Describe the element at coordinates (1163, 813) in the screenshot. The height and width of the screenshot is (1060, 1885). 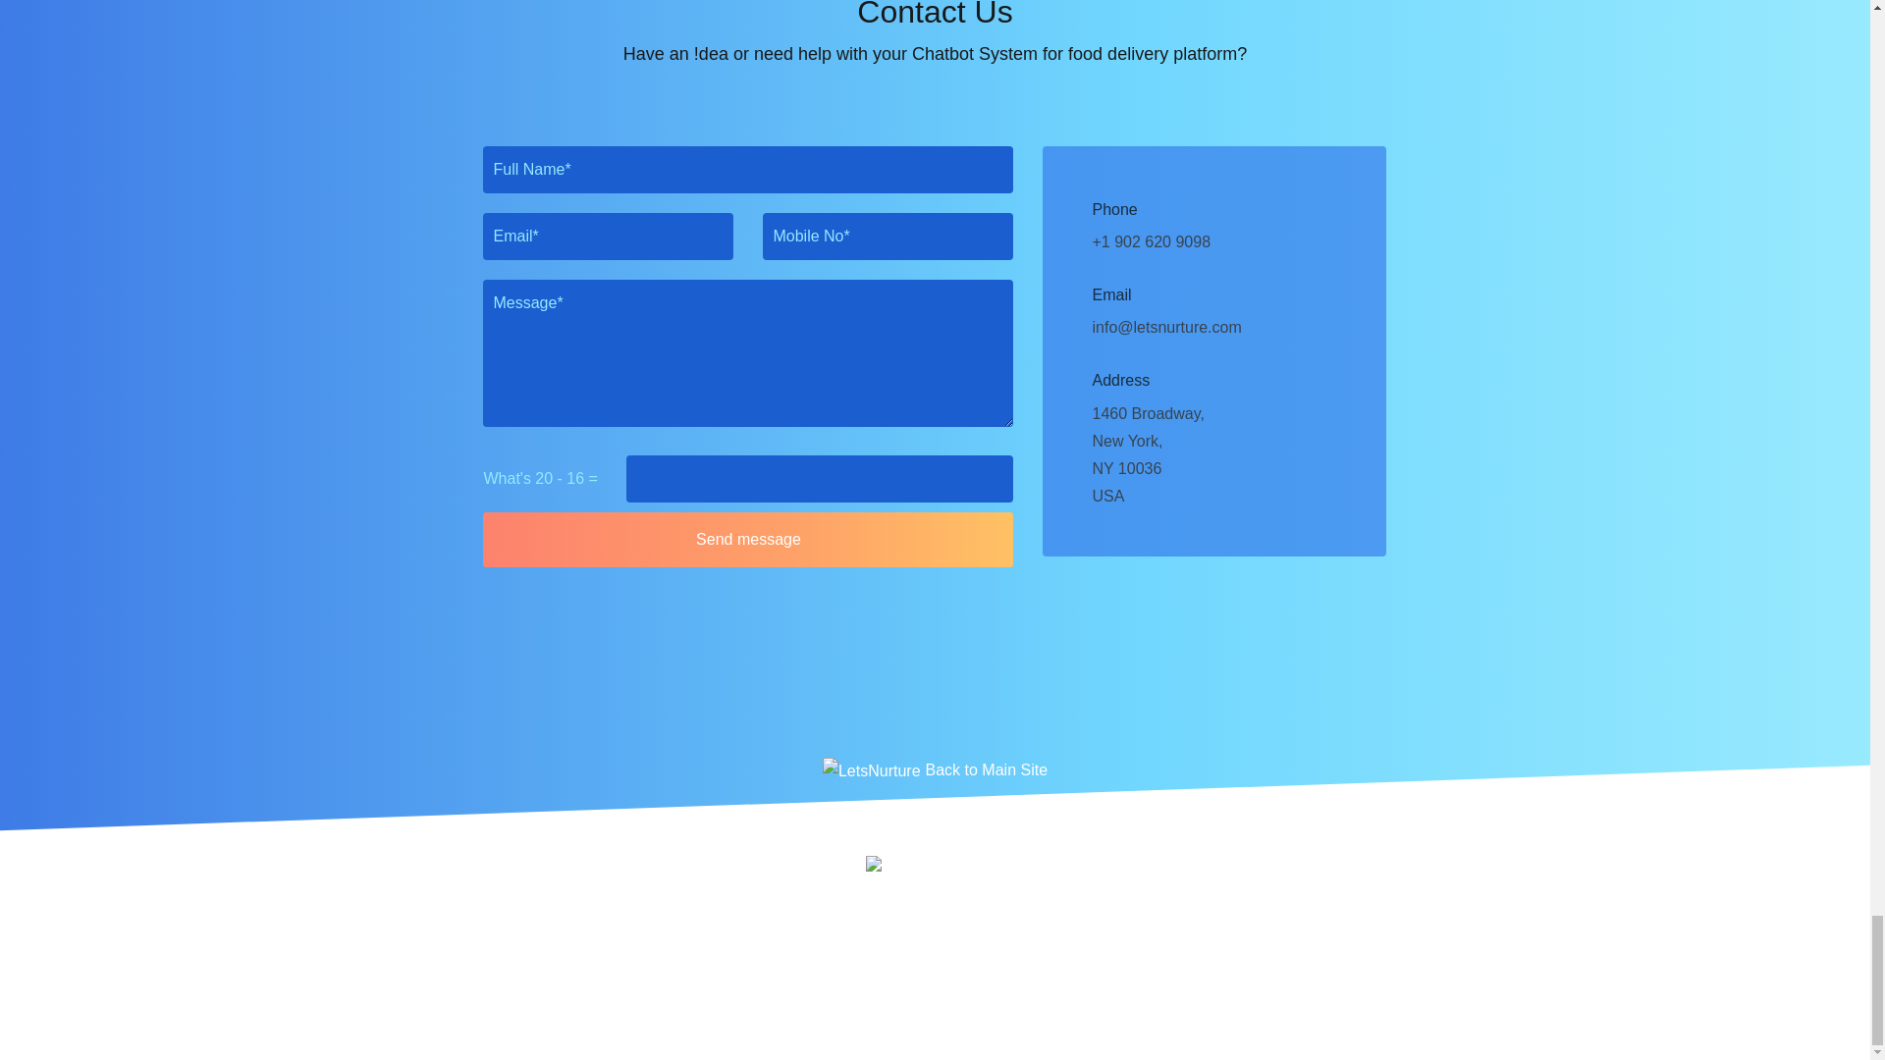
I see `Contact` at that location.